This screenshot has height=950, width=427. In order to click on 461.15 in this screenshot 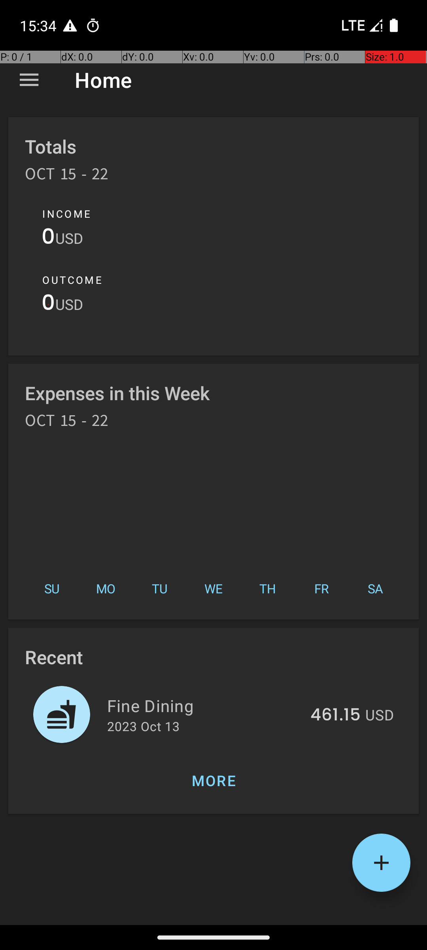, I will do `click(335, 715)`.